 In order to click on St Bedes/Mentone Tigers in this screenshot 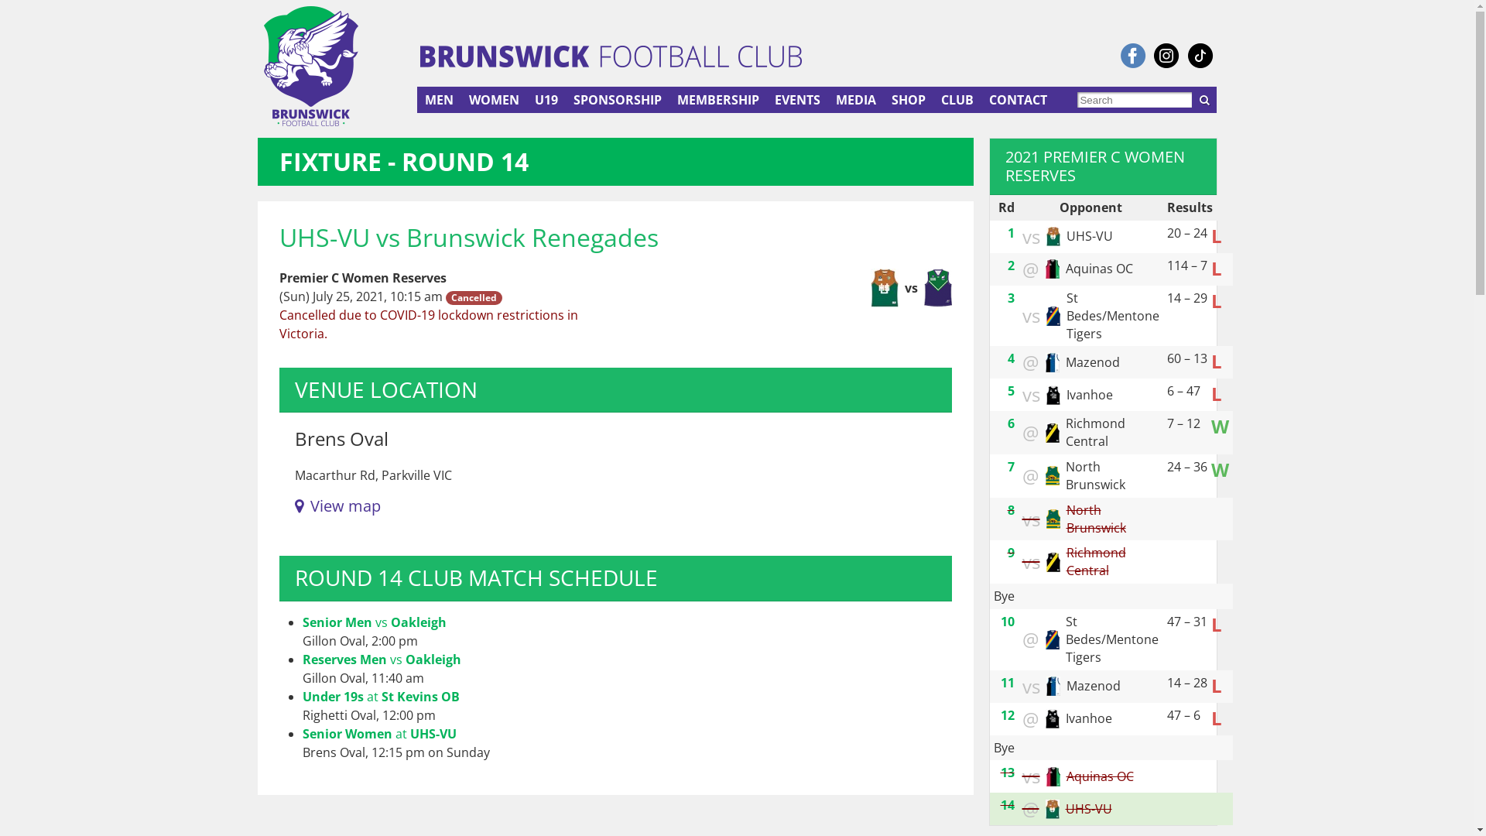, I will do `click(1052, 639)`.